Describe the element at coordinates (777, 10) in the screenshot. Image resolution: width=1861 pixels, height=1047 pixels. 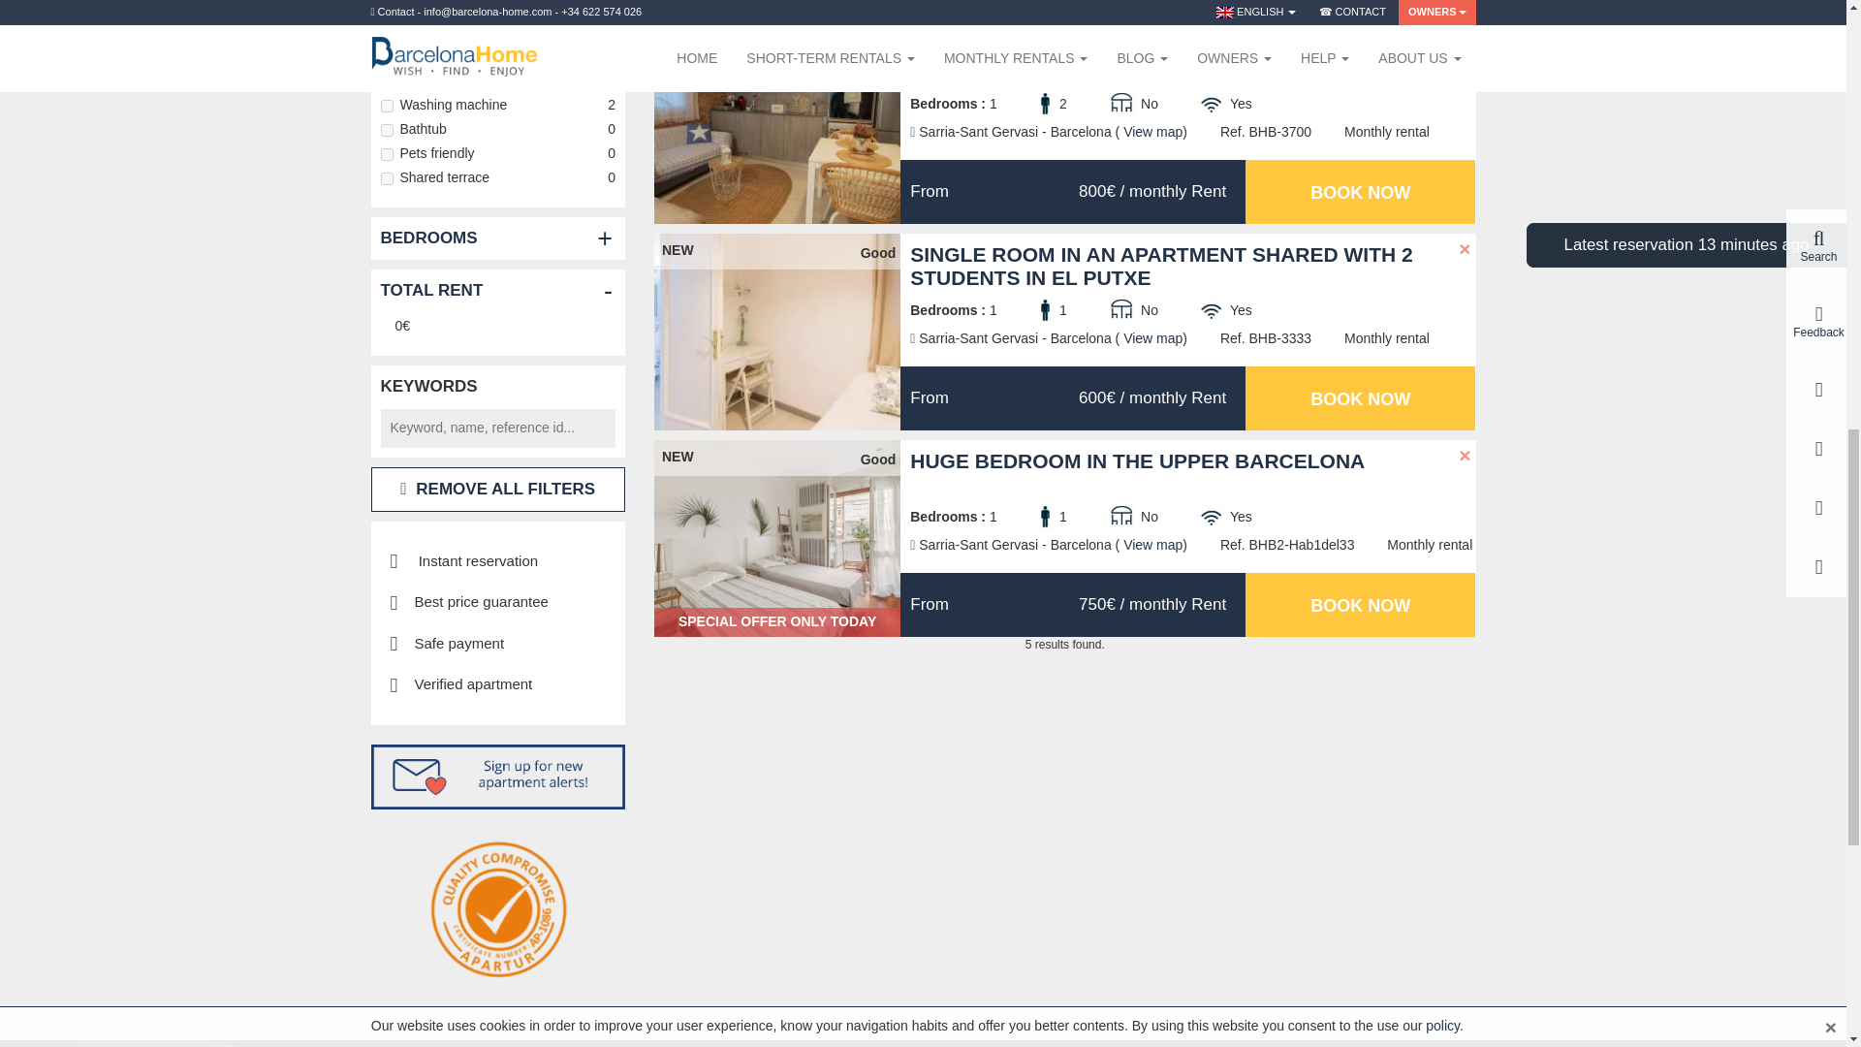
I see ` Room for single use in an apartment shared with 2 students ` at that location.